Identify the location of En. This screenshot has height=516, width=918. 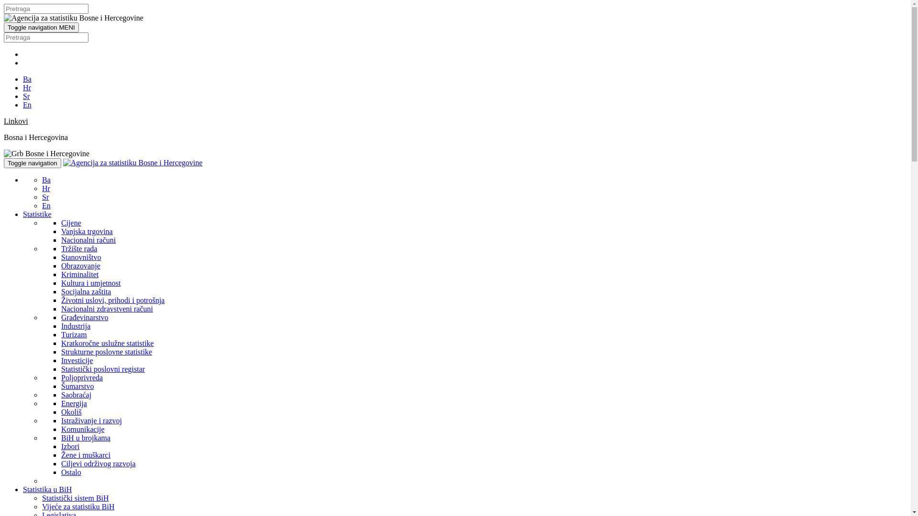
(27, 105).